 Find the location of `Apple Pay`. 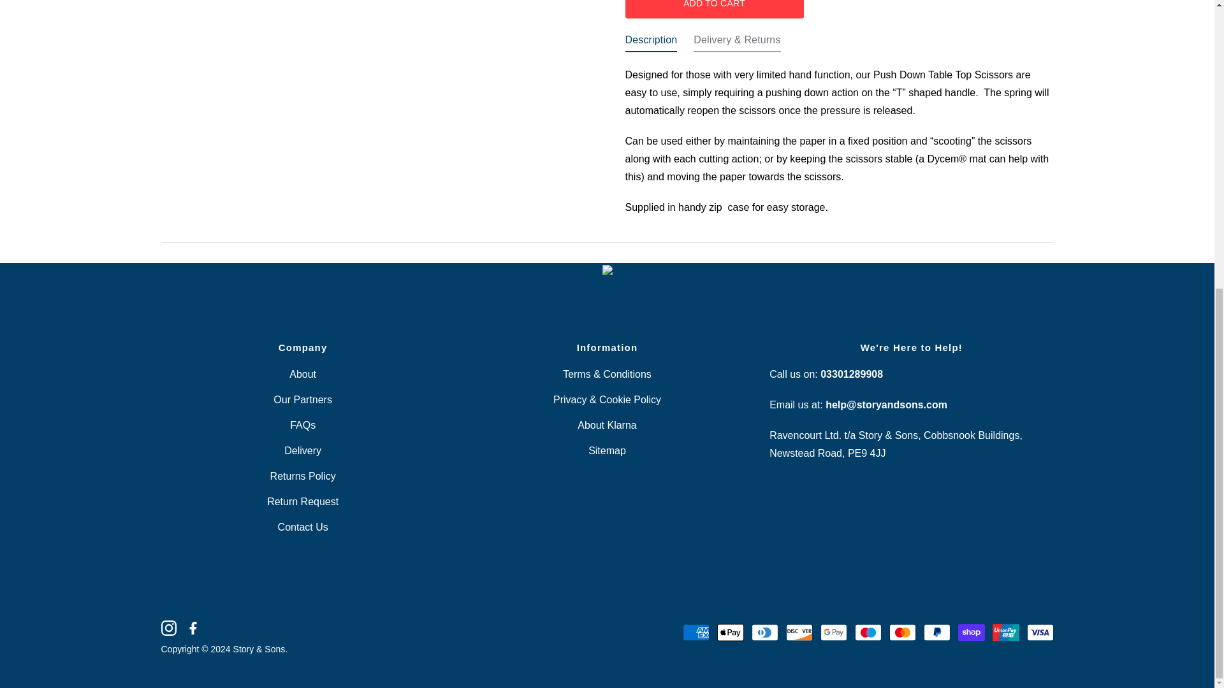

Apple Pay is located at coordinates (729, 633).